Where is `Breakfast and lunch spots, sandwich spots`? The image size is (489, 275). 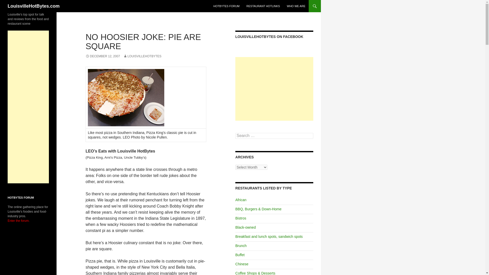
Breakfast and lunch spots, sandwich spots is located at coordinates (269, 237).